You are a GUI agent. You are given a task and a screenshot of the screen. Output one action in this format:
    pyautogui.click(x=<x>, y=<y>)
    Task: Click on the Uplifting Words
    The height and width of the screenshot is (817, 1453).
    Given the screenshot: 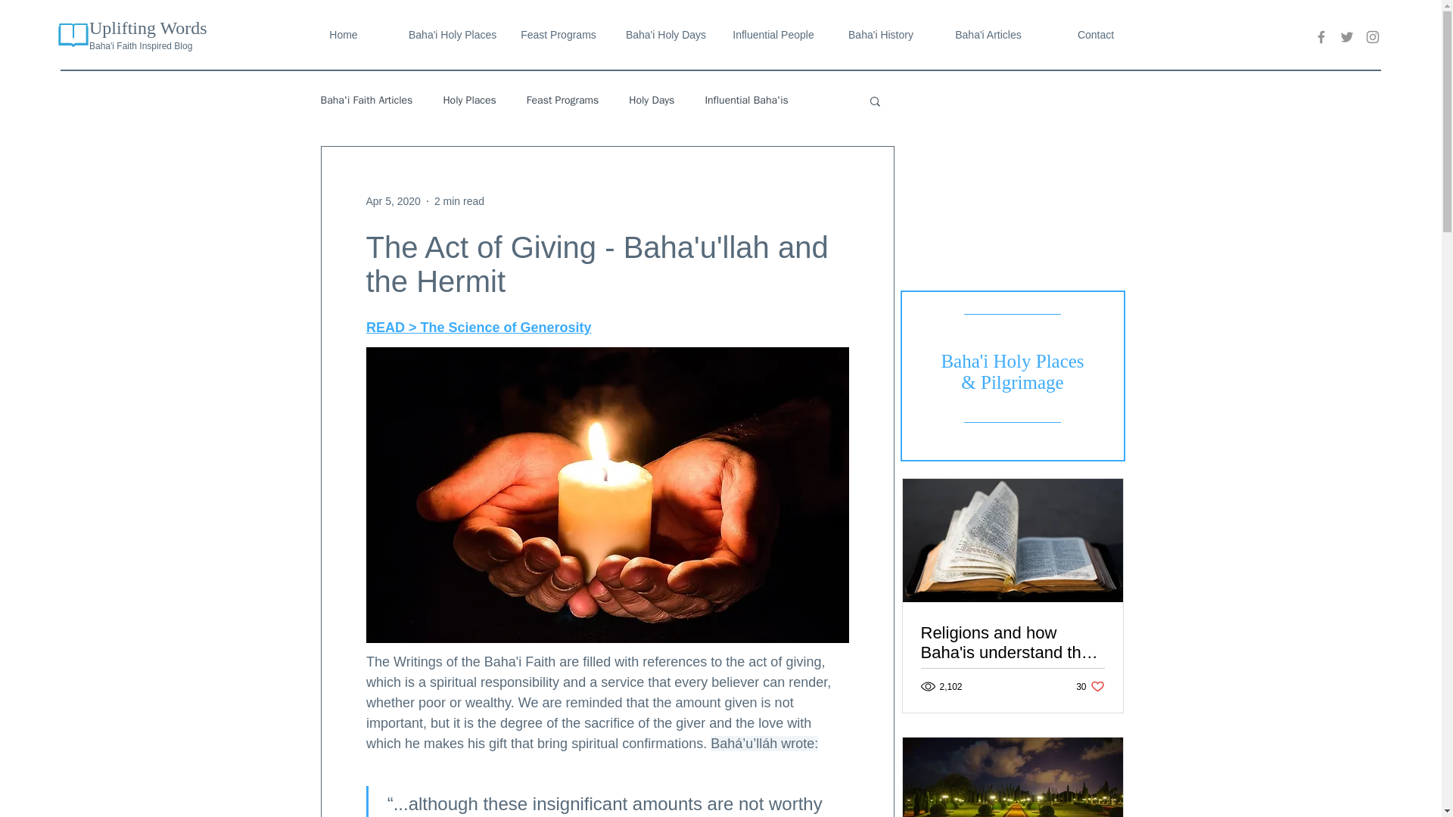 What is the action you would take?
    pyautogui.click(x=148, y=27)
    